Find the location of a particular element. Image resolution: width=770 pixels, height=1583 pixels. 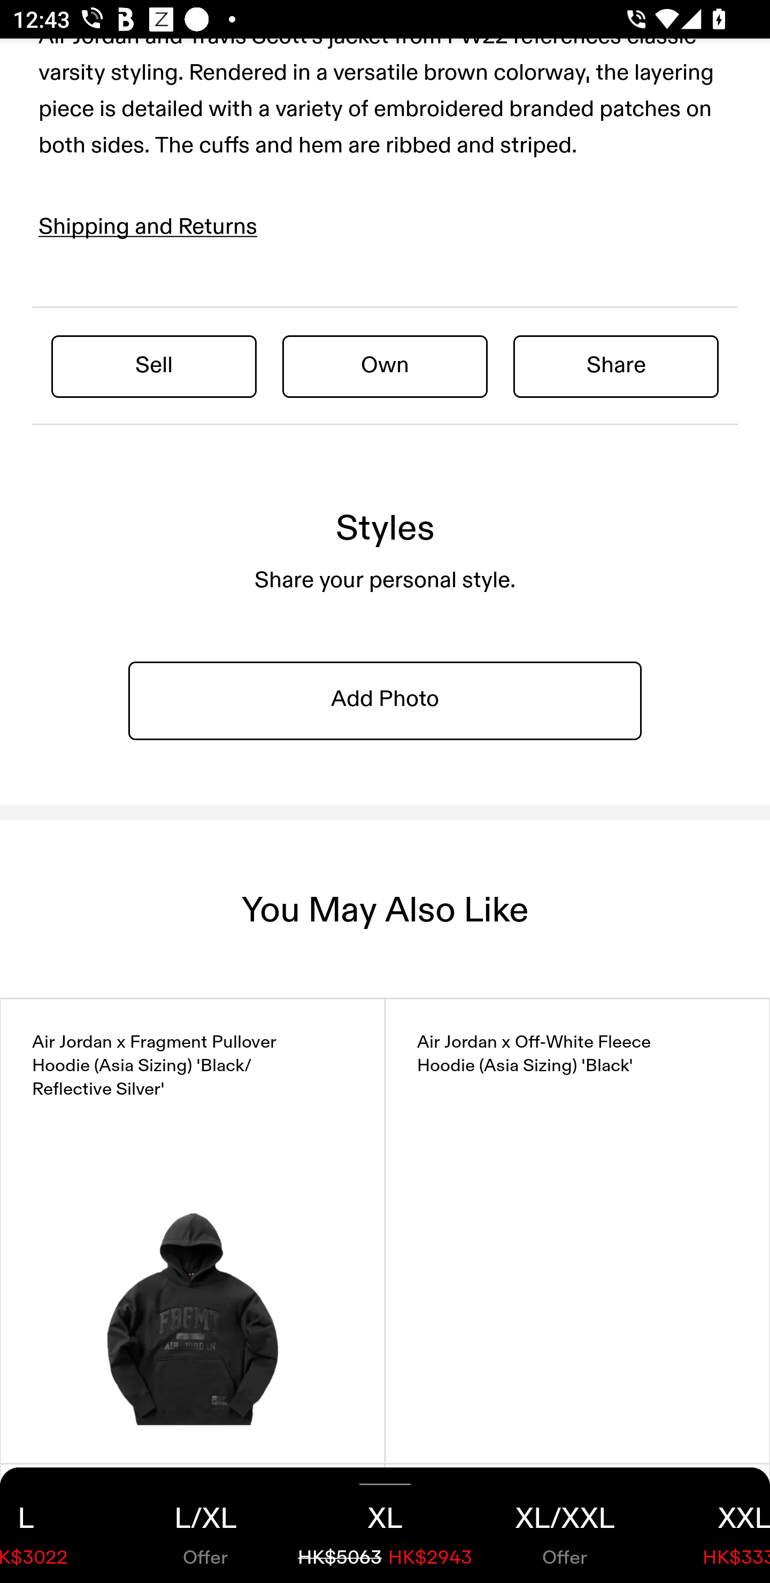

Own is located at coordinates (385, 365).